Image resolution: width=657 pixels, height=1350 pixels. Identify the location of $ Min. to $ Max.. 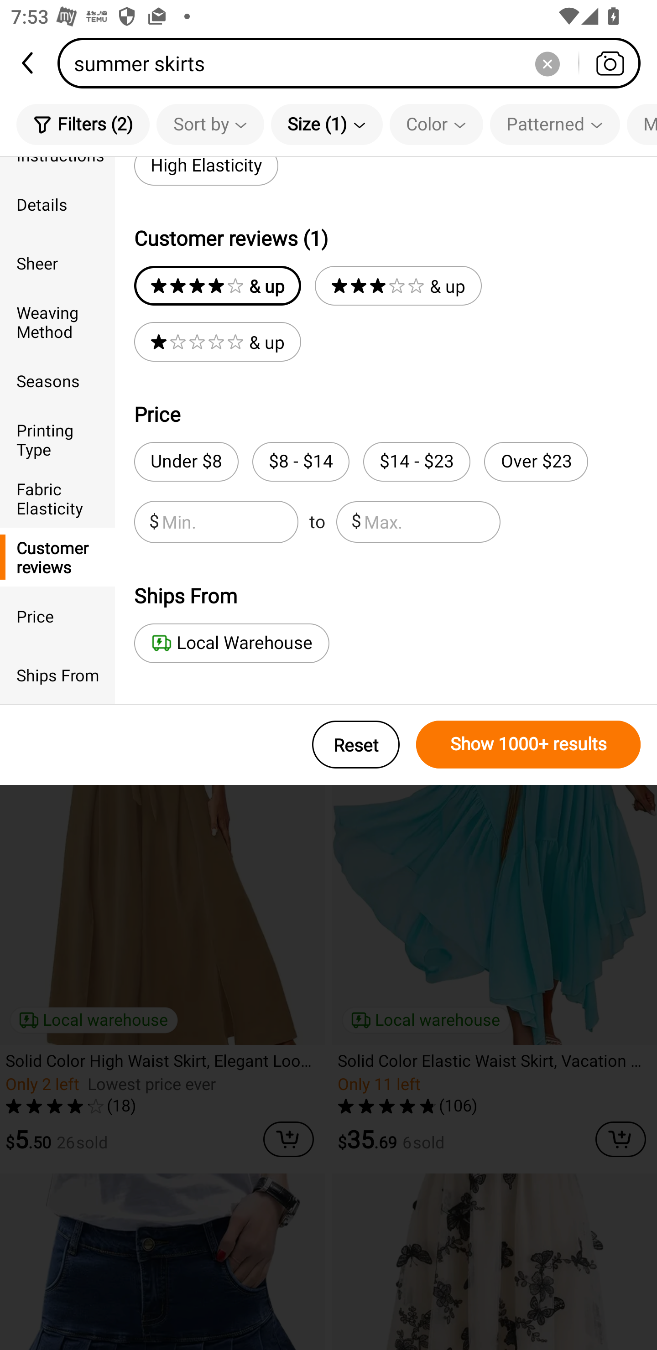
(317, 522).